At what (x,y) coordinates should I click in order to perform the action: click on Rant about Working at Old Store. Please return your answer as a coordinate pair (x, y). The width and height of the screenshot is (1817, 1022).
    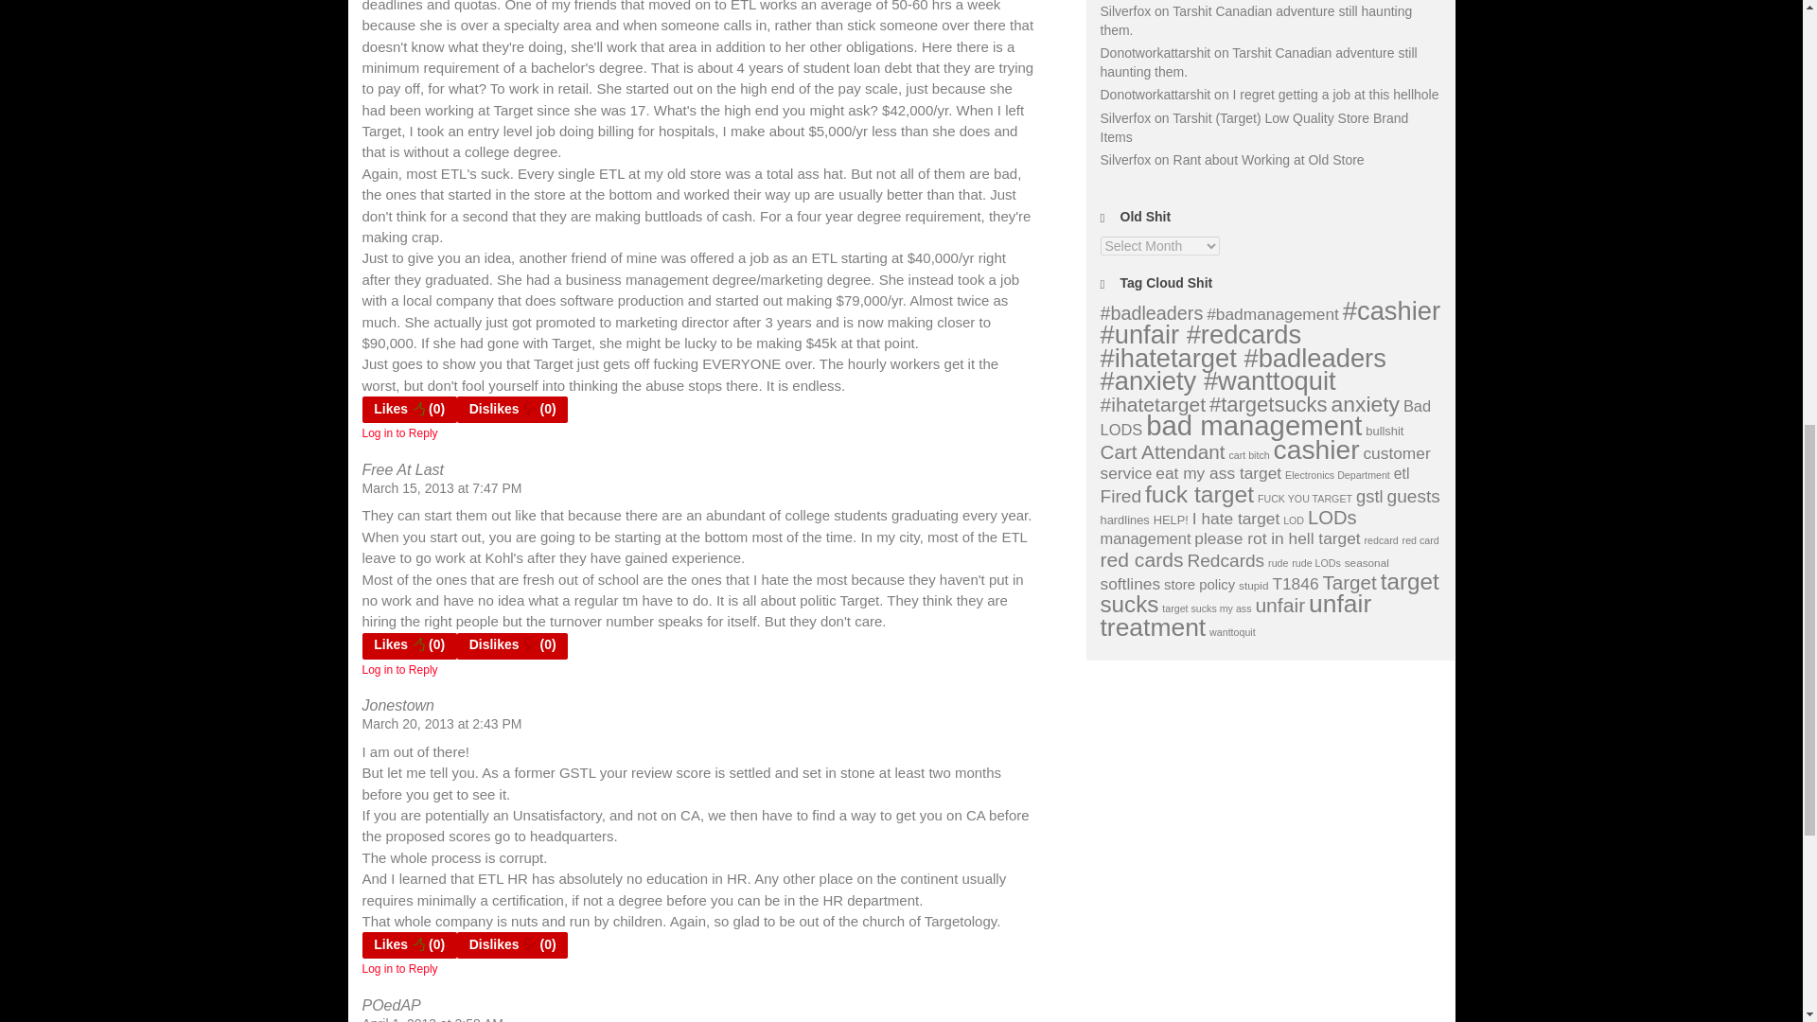
    Looking at the image, I should click on (1268, 159).